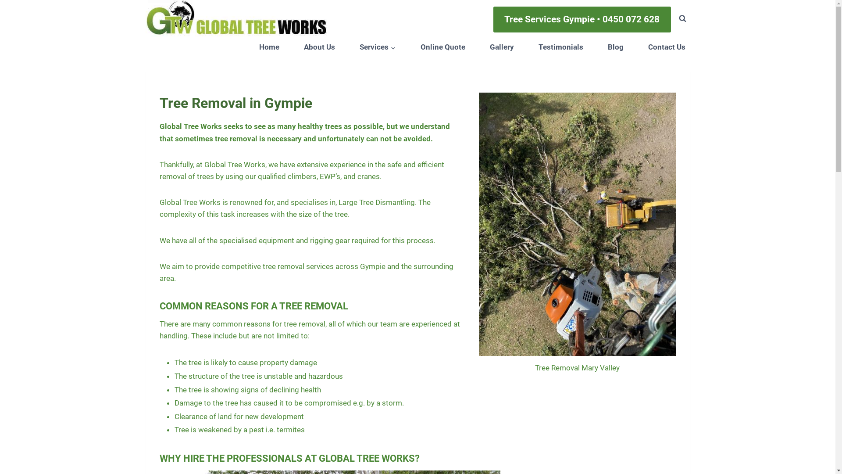  What do you see at coordinates (378, 47) in the screenshot?
I see `Services` at bounding box center [378, 47].